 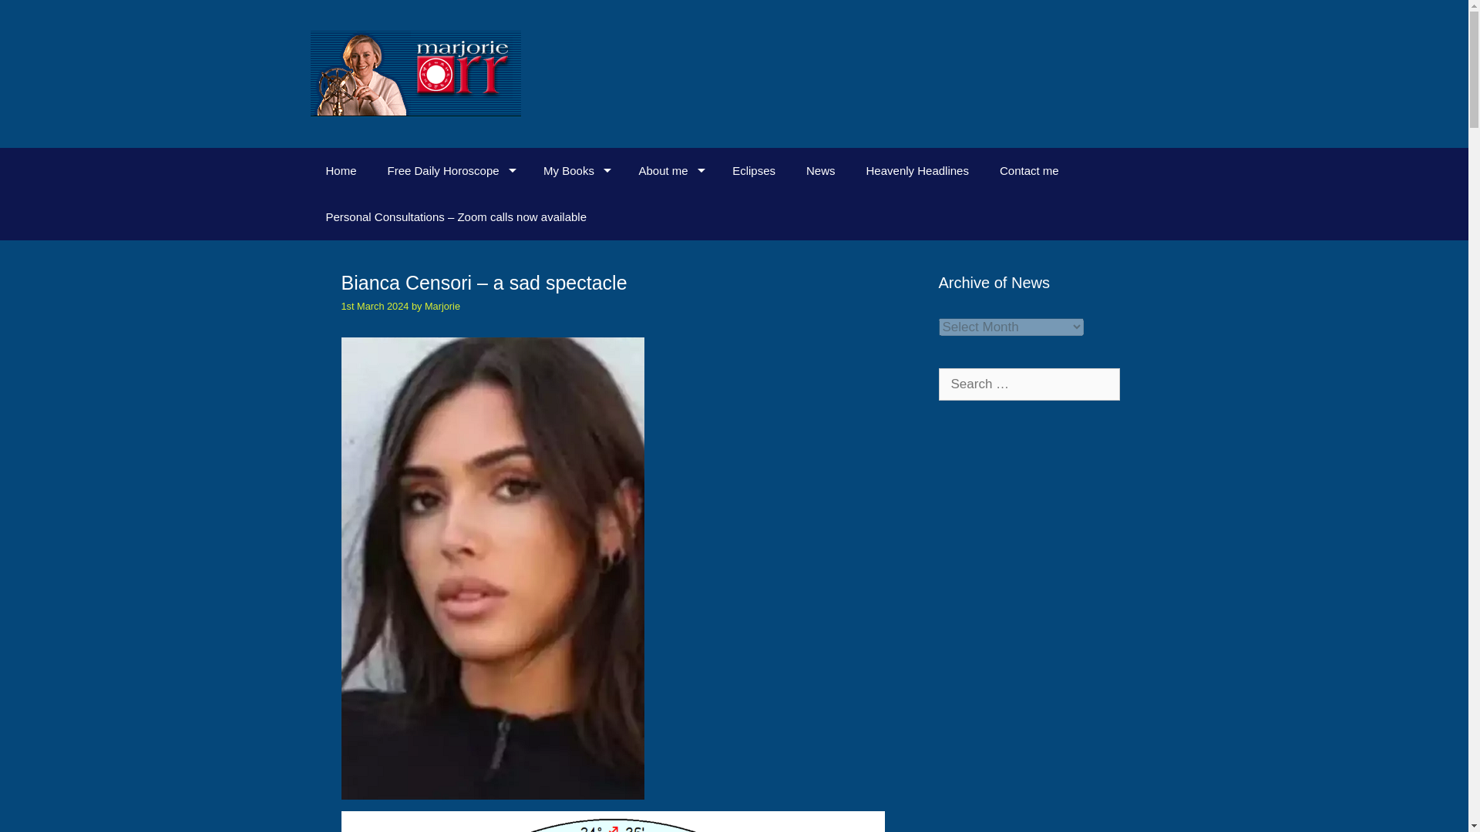 I want to click on Heavenly Headlines, so click(x=917, y=171).